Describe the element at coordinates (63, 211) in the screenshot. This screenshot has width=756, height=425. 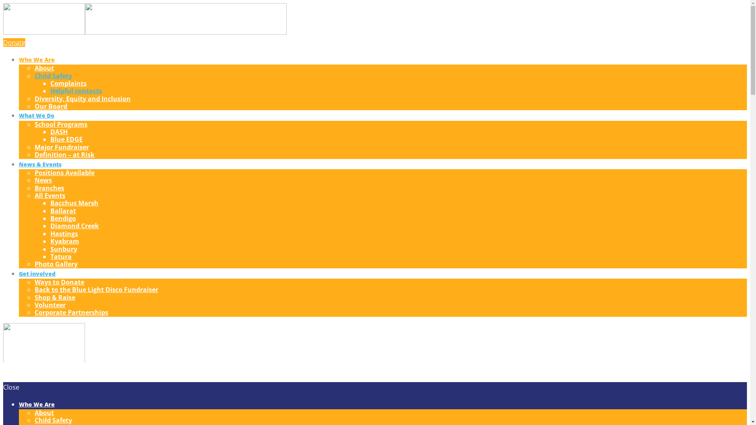
I see `Ballarat` at that location.